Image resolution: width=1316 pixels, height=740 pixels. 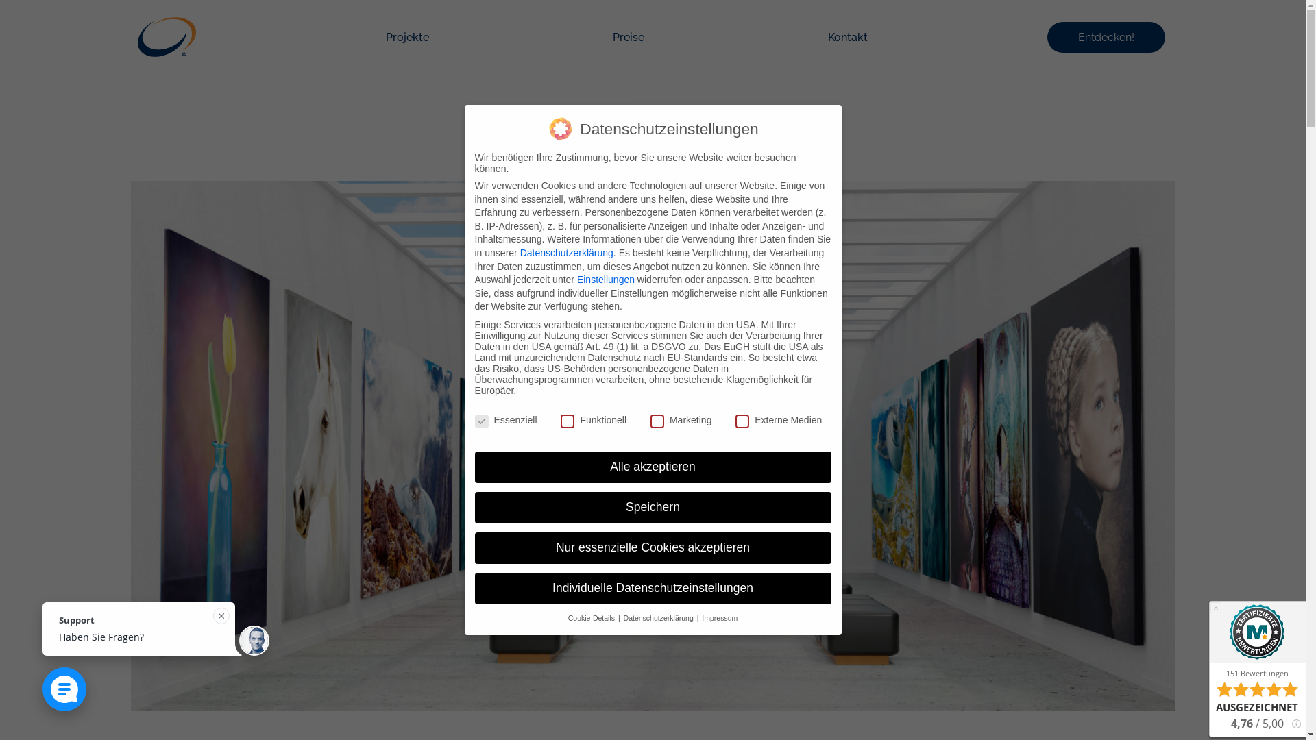 I want to click on Individuelle Datenschutzeinstellungen, so click(x=653, y=589).